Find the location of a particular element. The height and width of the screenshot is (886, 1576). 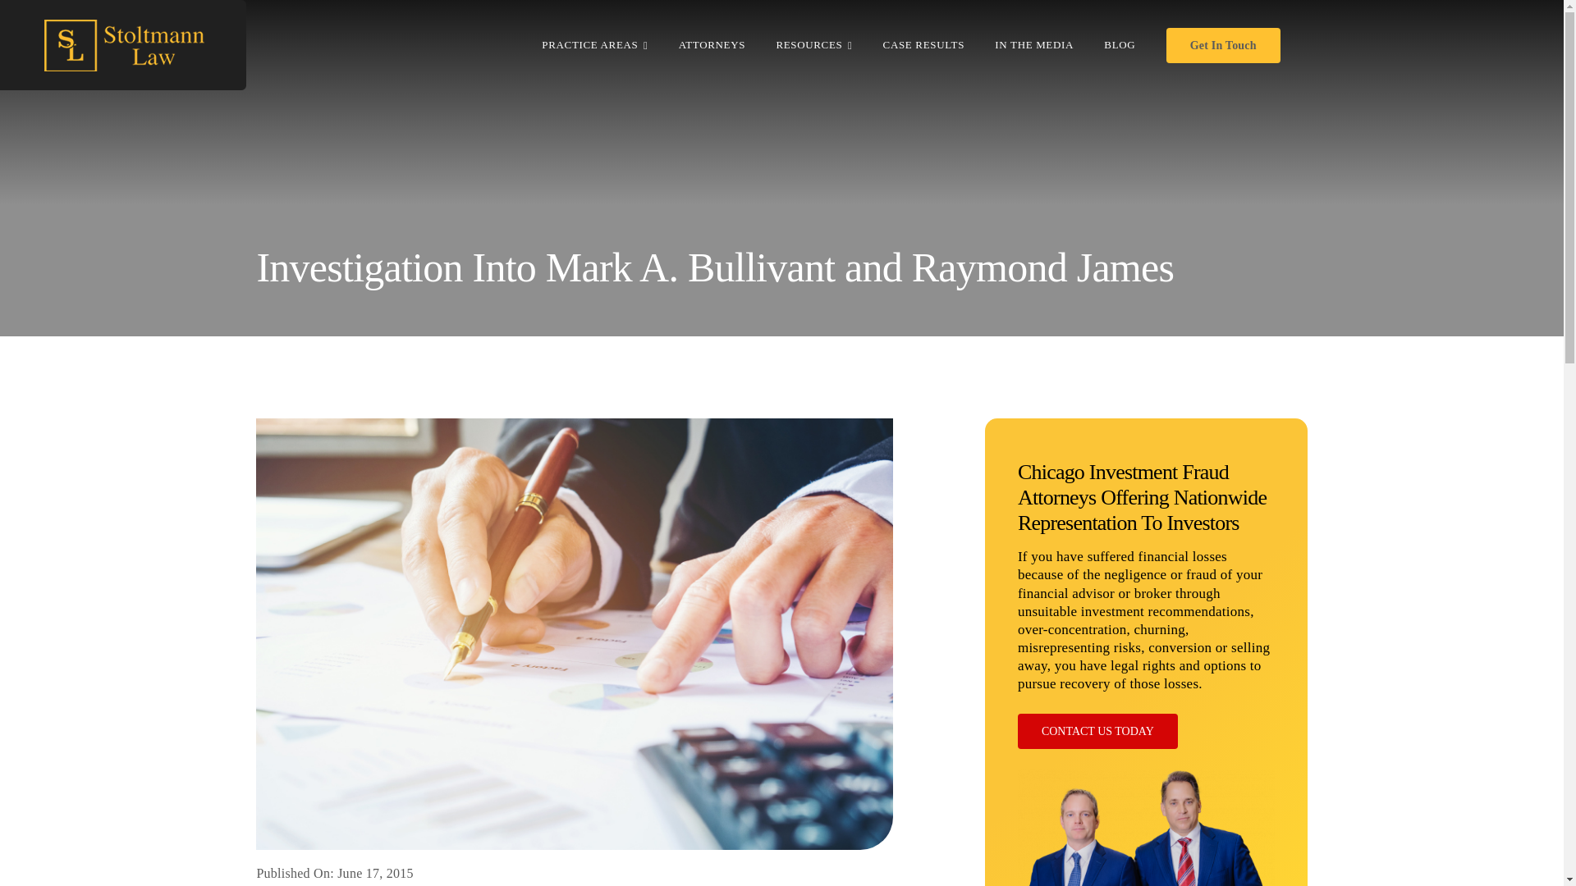

IN THE MEDIA is located at coordinates (1033, 44).